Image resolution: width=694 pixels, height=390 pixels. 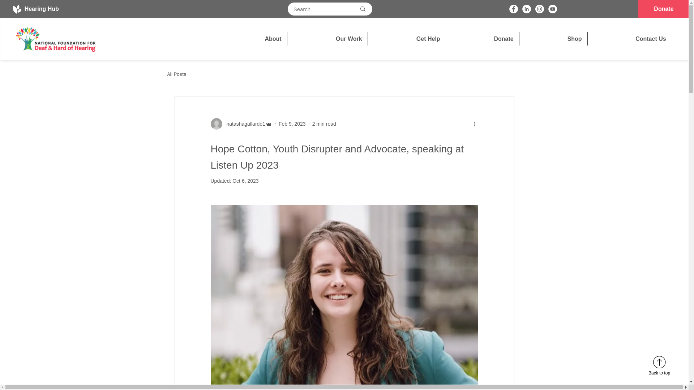 What do you see at coordinates (553, 39) in the screenshot?
I see `Shop` at bounding box center [553, 39].